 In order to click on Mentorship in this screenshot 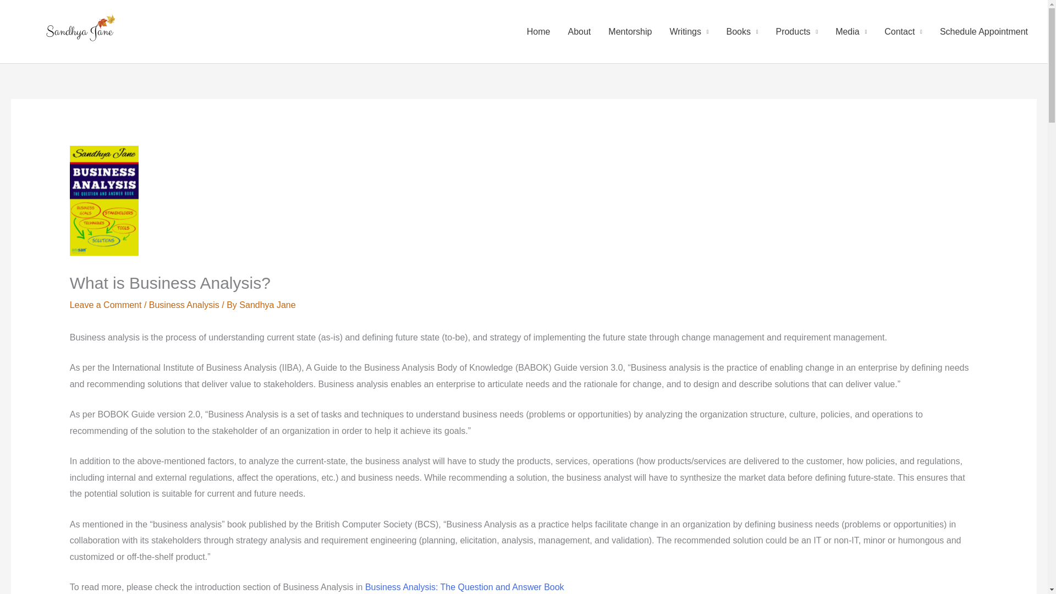, I will do `click(630, 31)`.